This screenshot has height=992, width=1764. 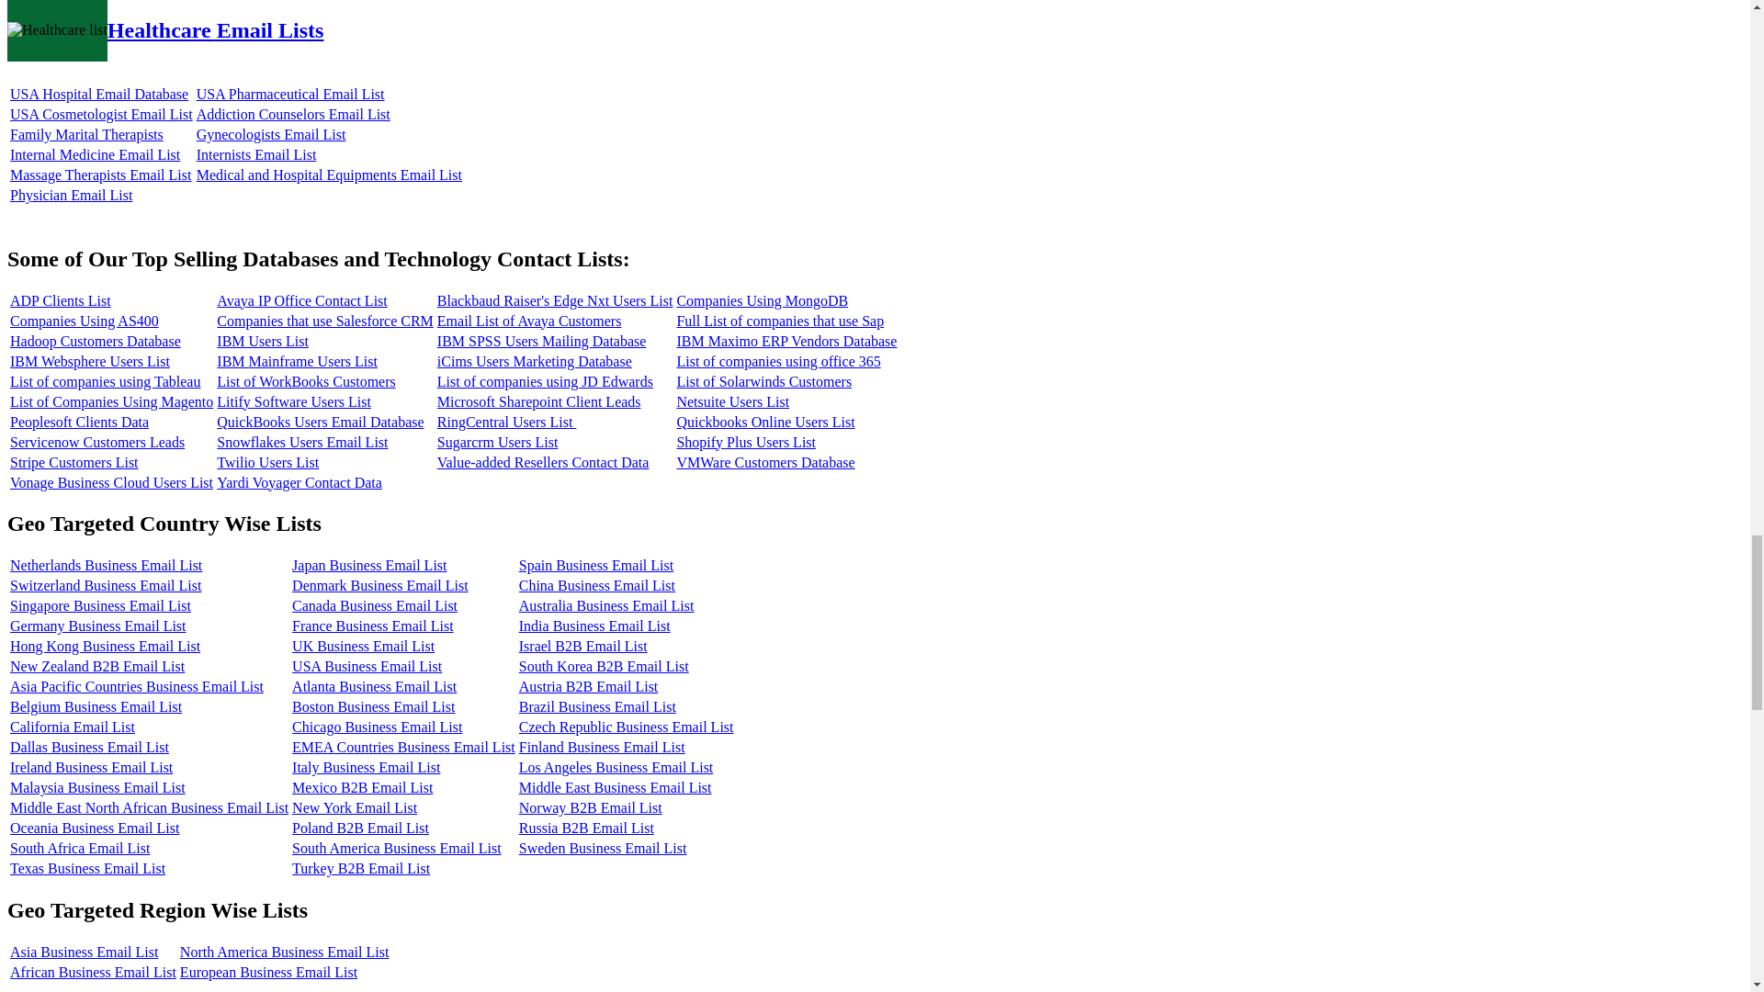 I want to click on Companies Using MongoDB, so click(x=762, y=299).